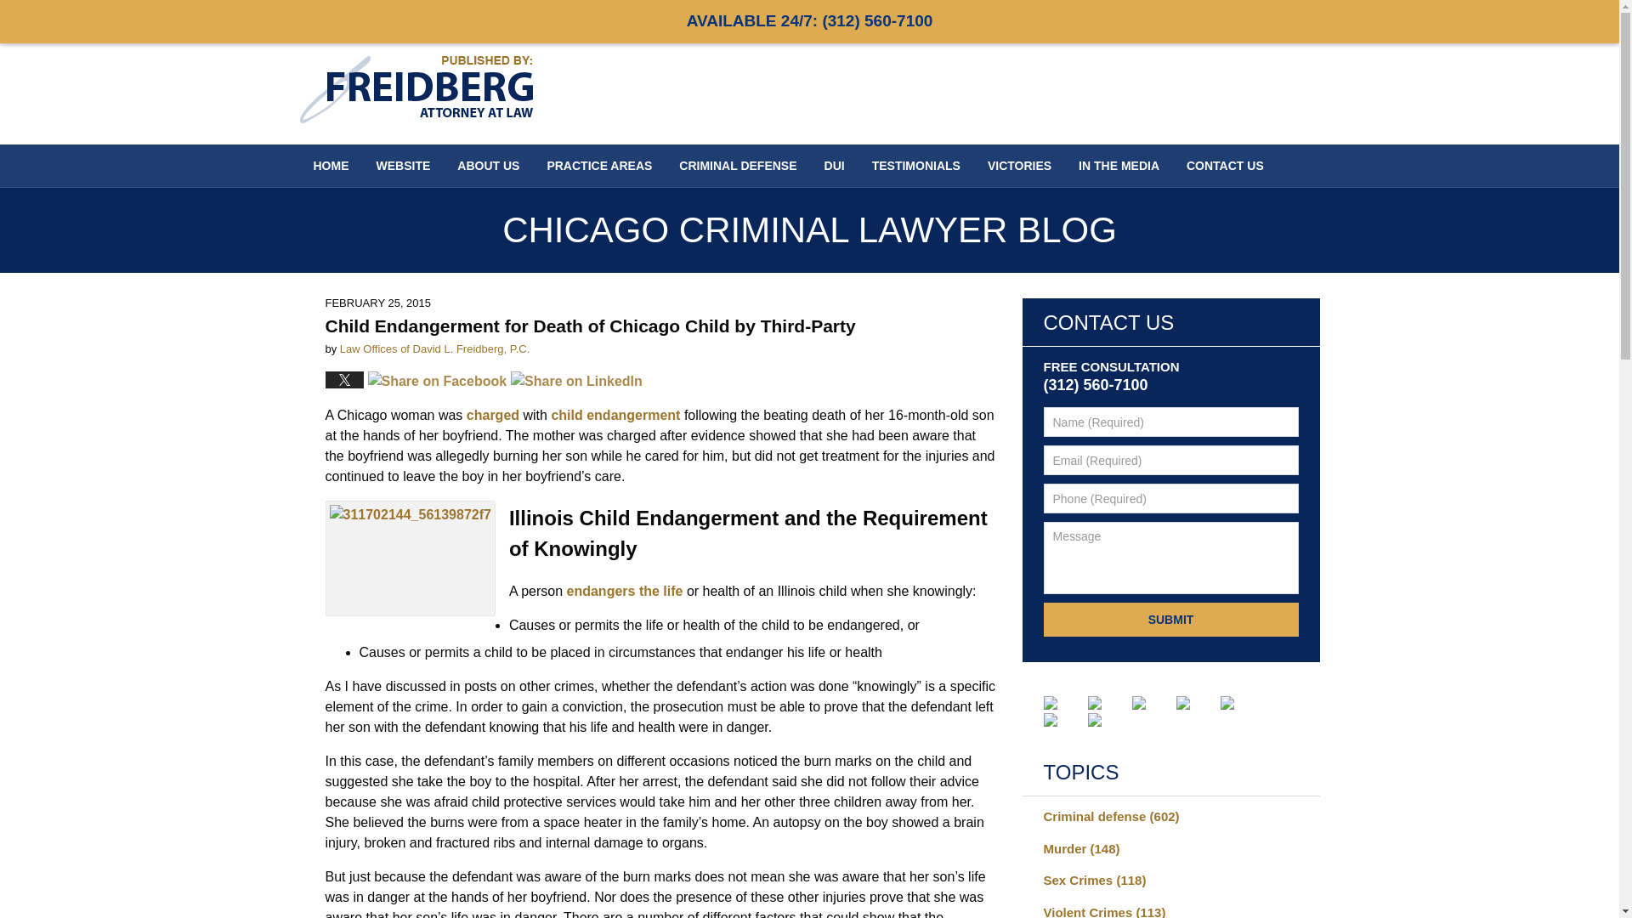 The image size is (1632, 918). I want to click on ABOUT US, so click(488, 165).